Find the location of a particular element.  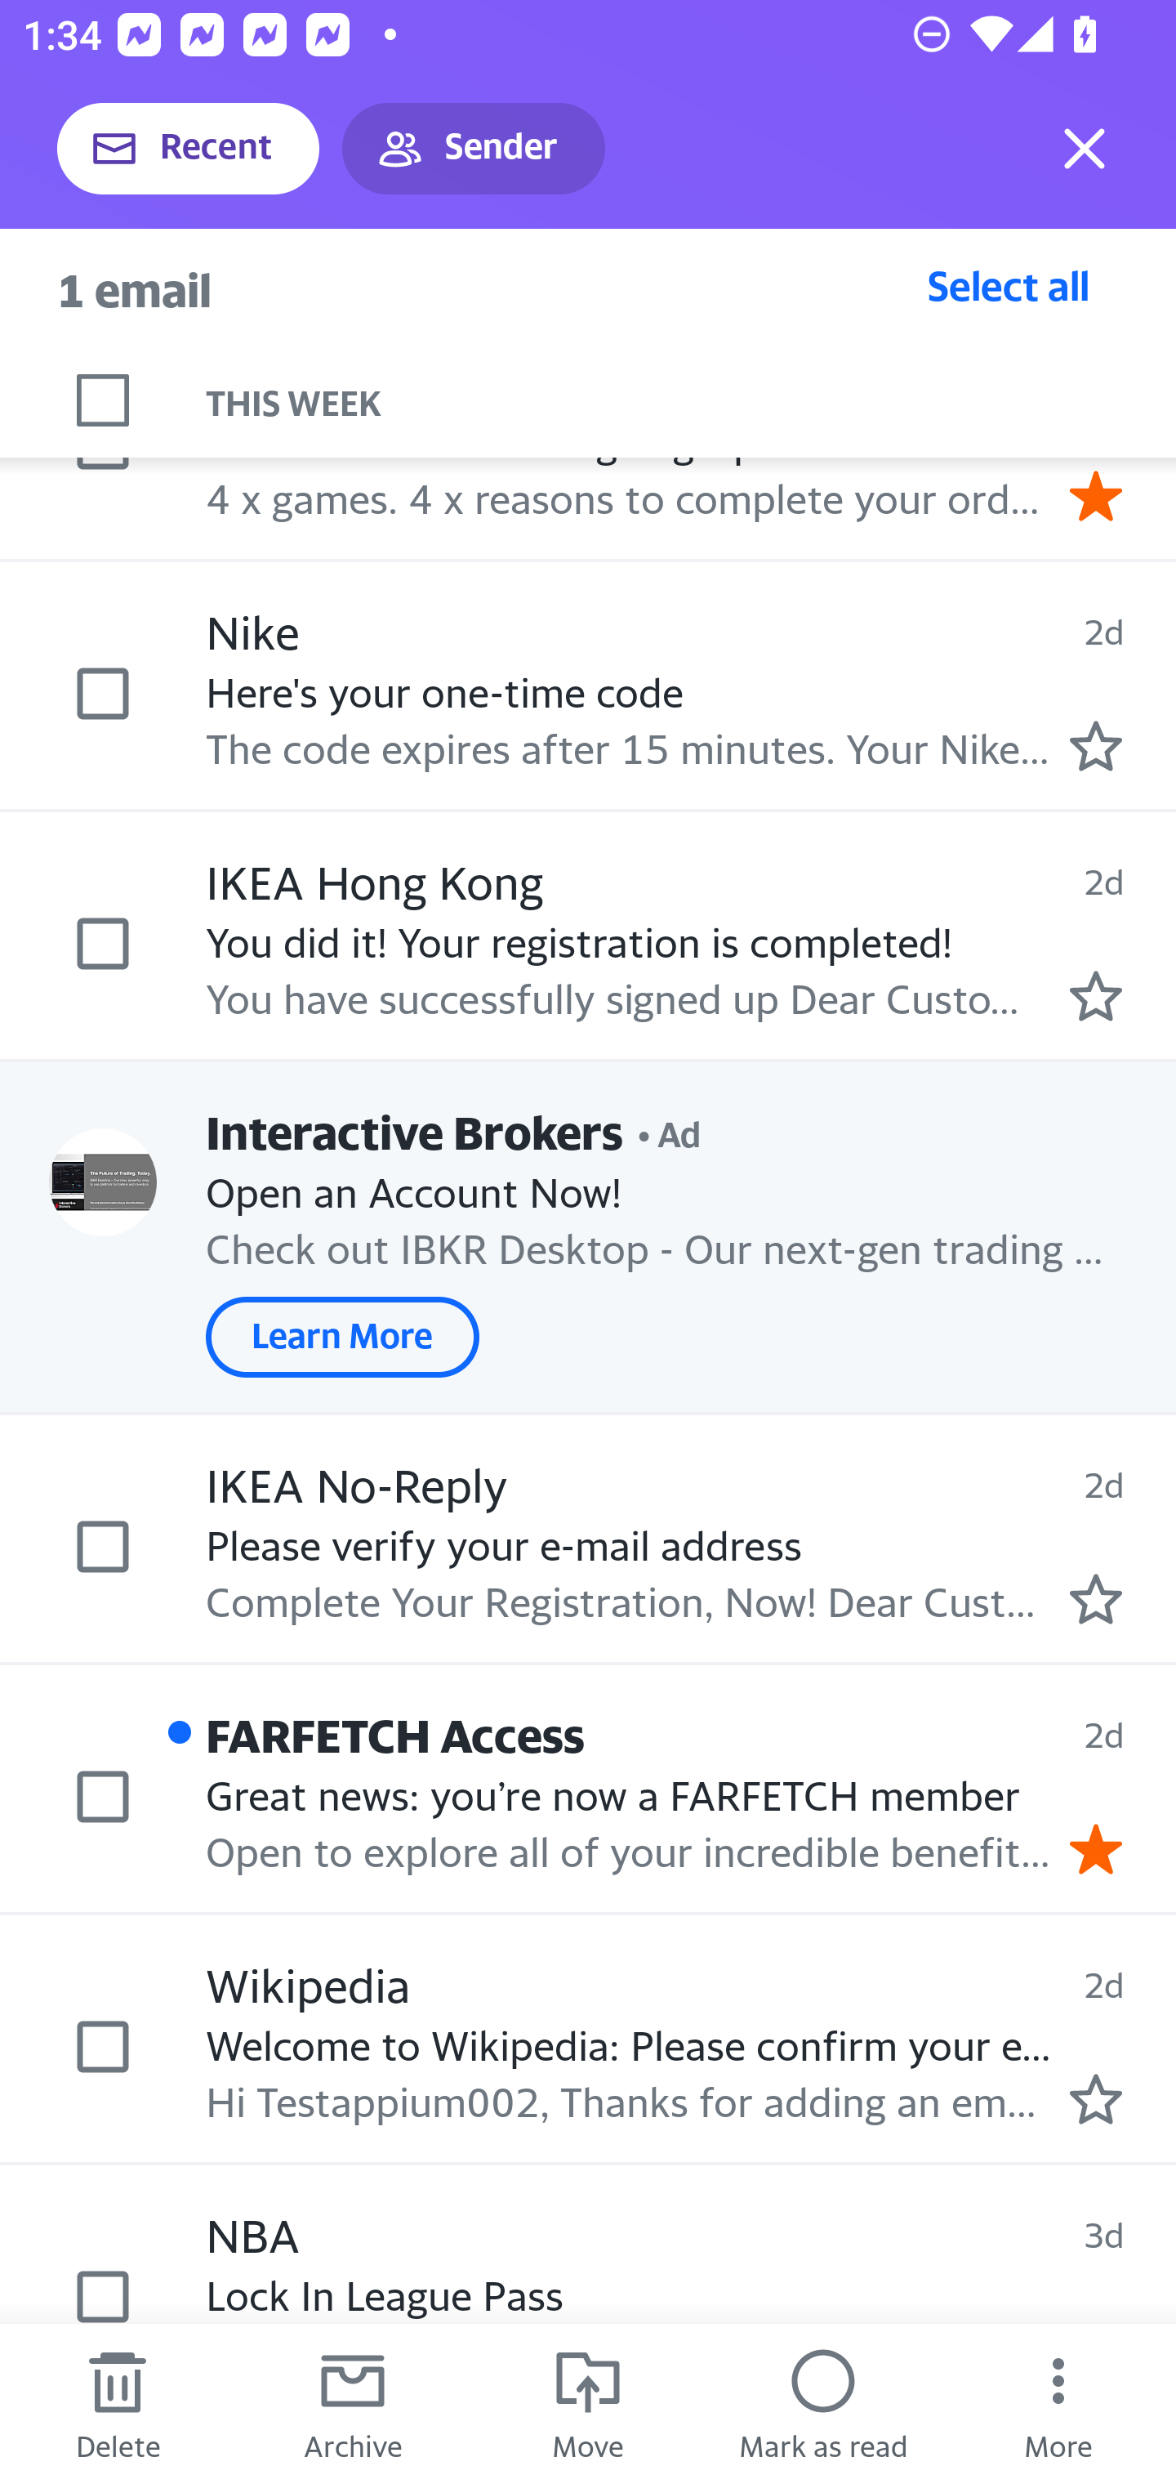

Select all is located at coordinates (1009, 285).